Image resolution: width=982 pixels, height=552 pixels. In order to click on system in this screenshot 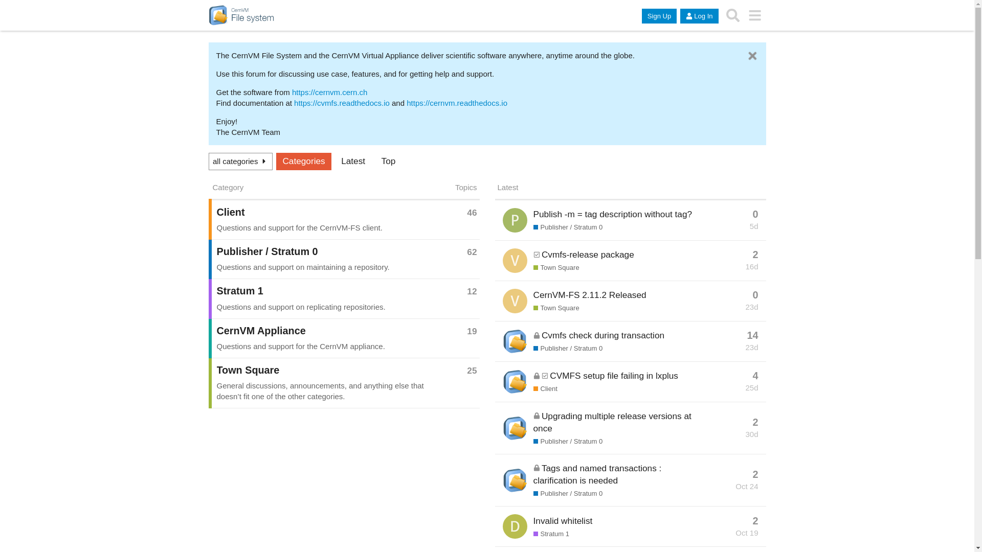, I will do `click(515, 428)`.